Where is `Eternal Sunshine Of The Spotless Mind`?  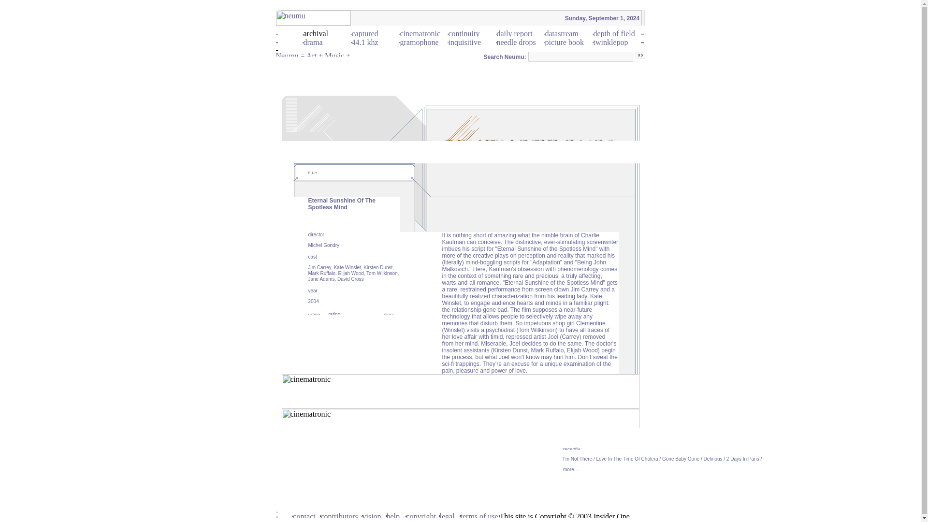 Eternal Sunshine Of The Spotless Mind is located at coordinates (342, 204).